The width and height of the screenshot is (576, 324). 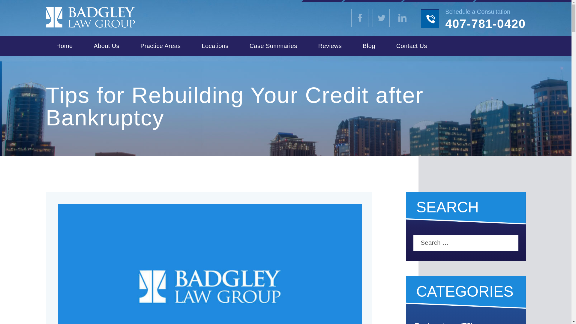 What do you see at coordinates (403, 17) in the screenshot?
I see `Linkedin` at bounding box center [403, 17].